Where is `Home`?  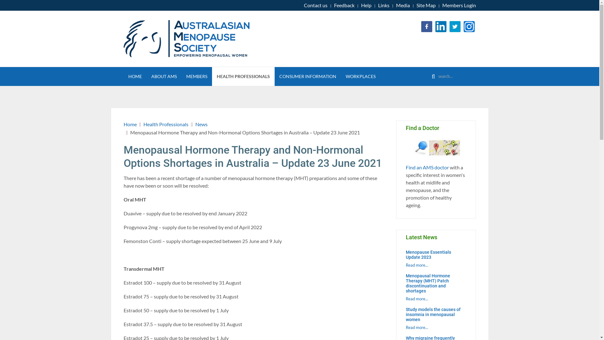
Home is located at coordinates (130, 124).